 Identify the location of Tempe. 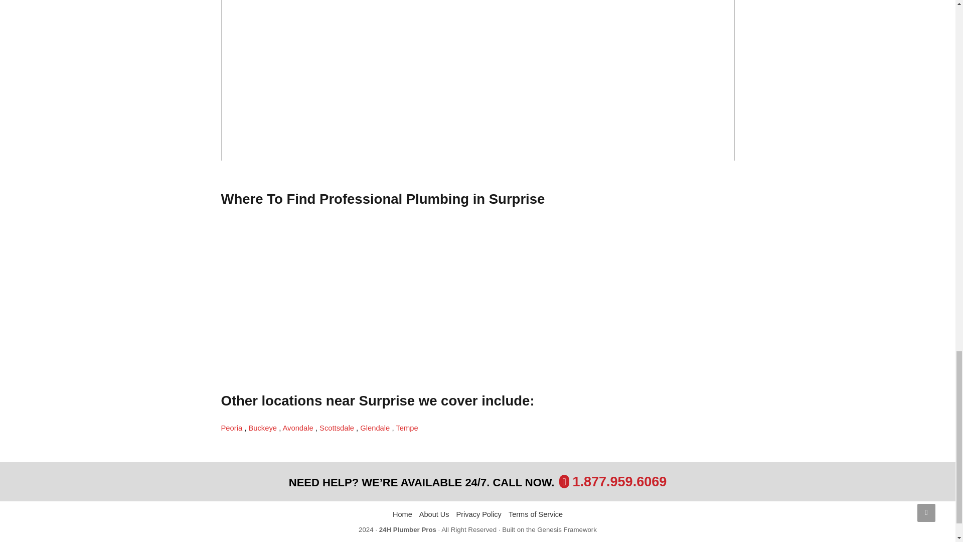
(407, 428).